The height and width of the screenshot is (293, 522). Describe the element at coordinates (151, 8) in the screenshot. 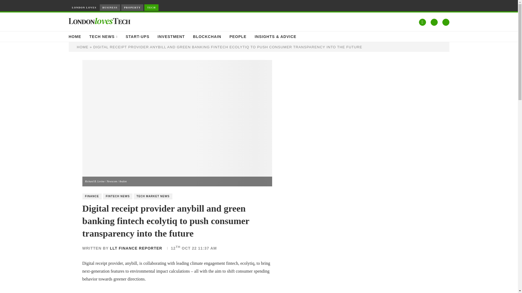

I see `TECH` at that location.